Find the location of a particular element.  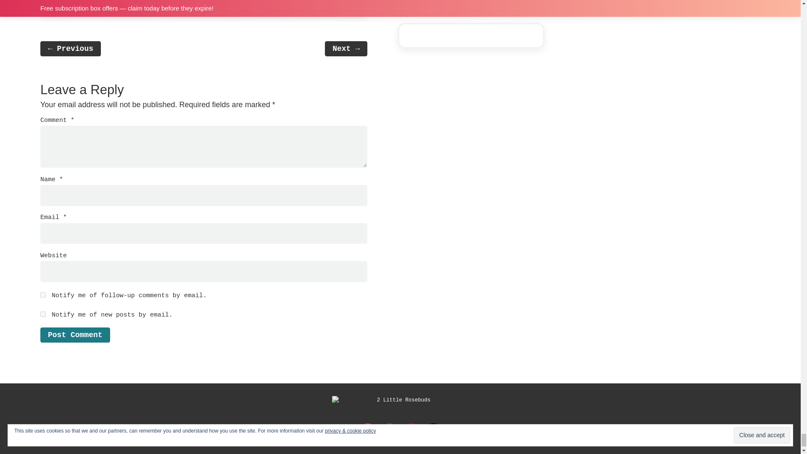

subscribe is located at coordinates (43, 314).